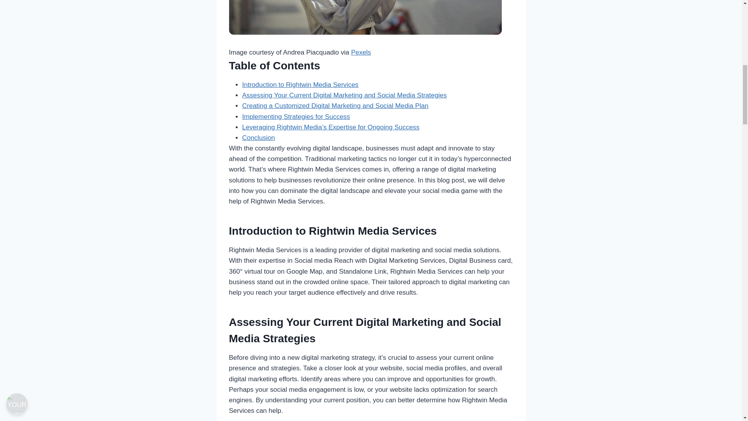 The image size is (748, 421). What do you see at coordinates (259, 138) in the screenshot?
I see `Conclusion` at bounding box center [259, 138].